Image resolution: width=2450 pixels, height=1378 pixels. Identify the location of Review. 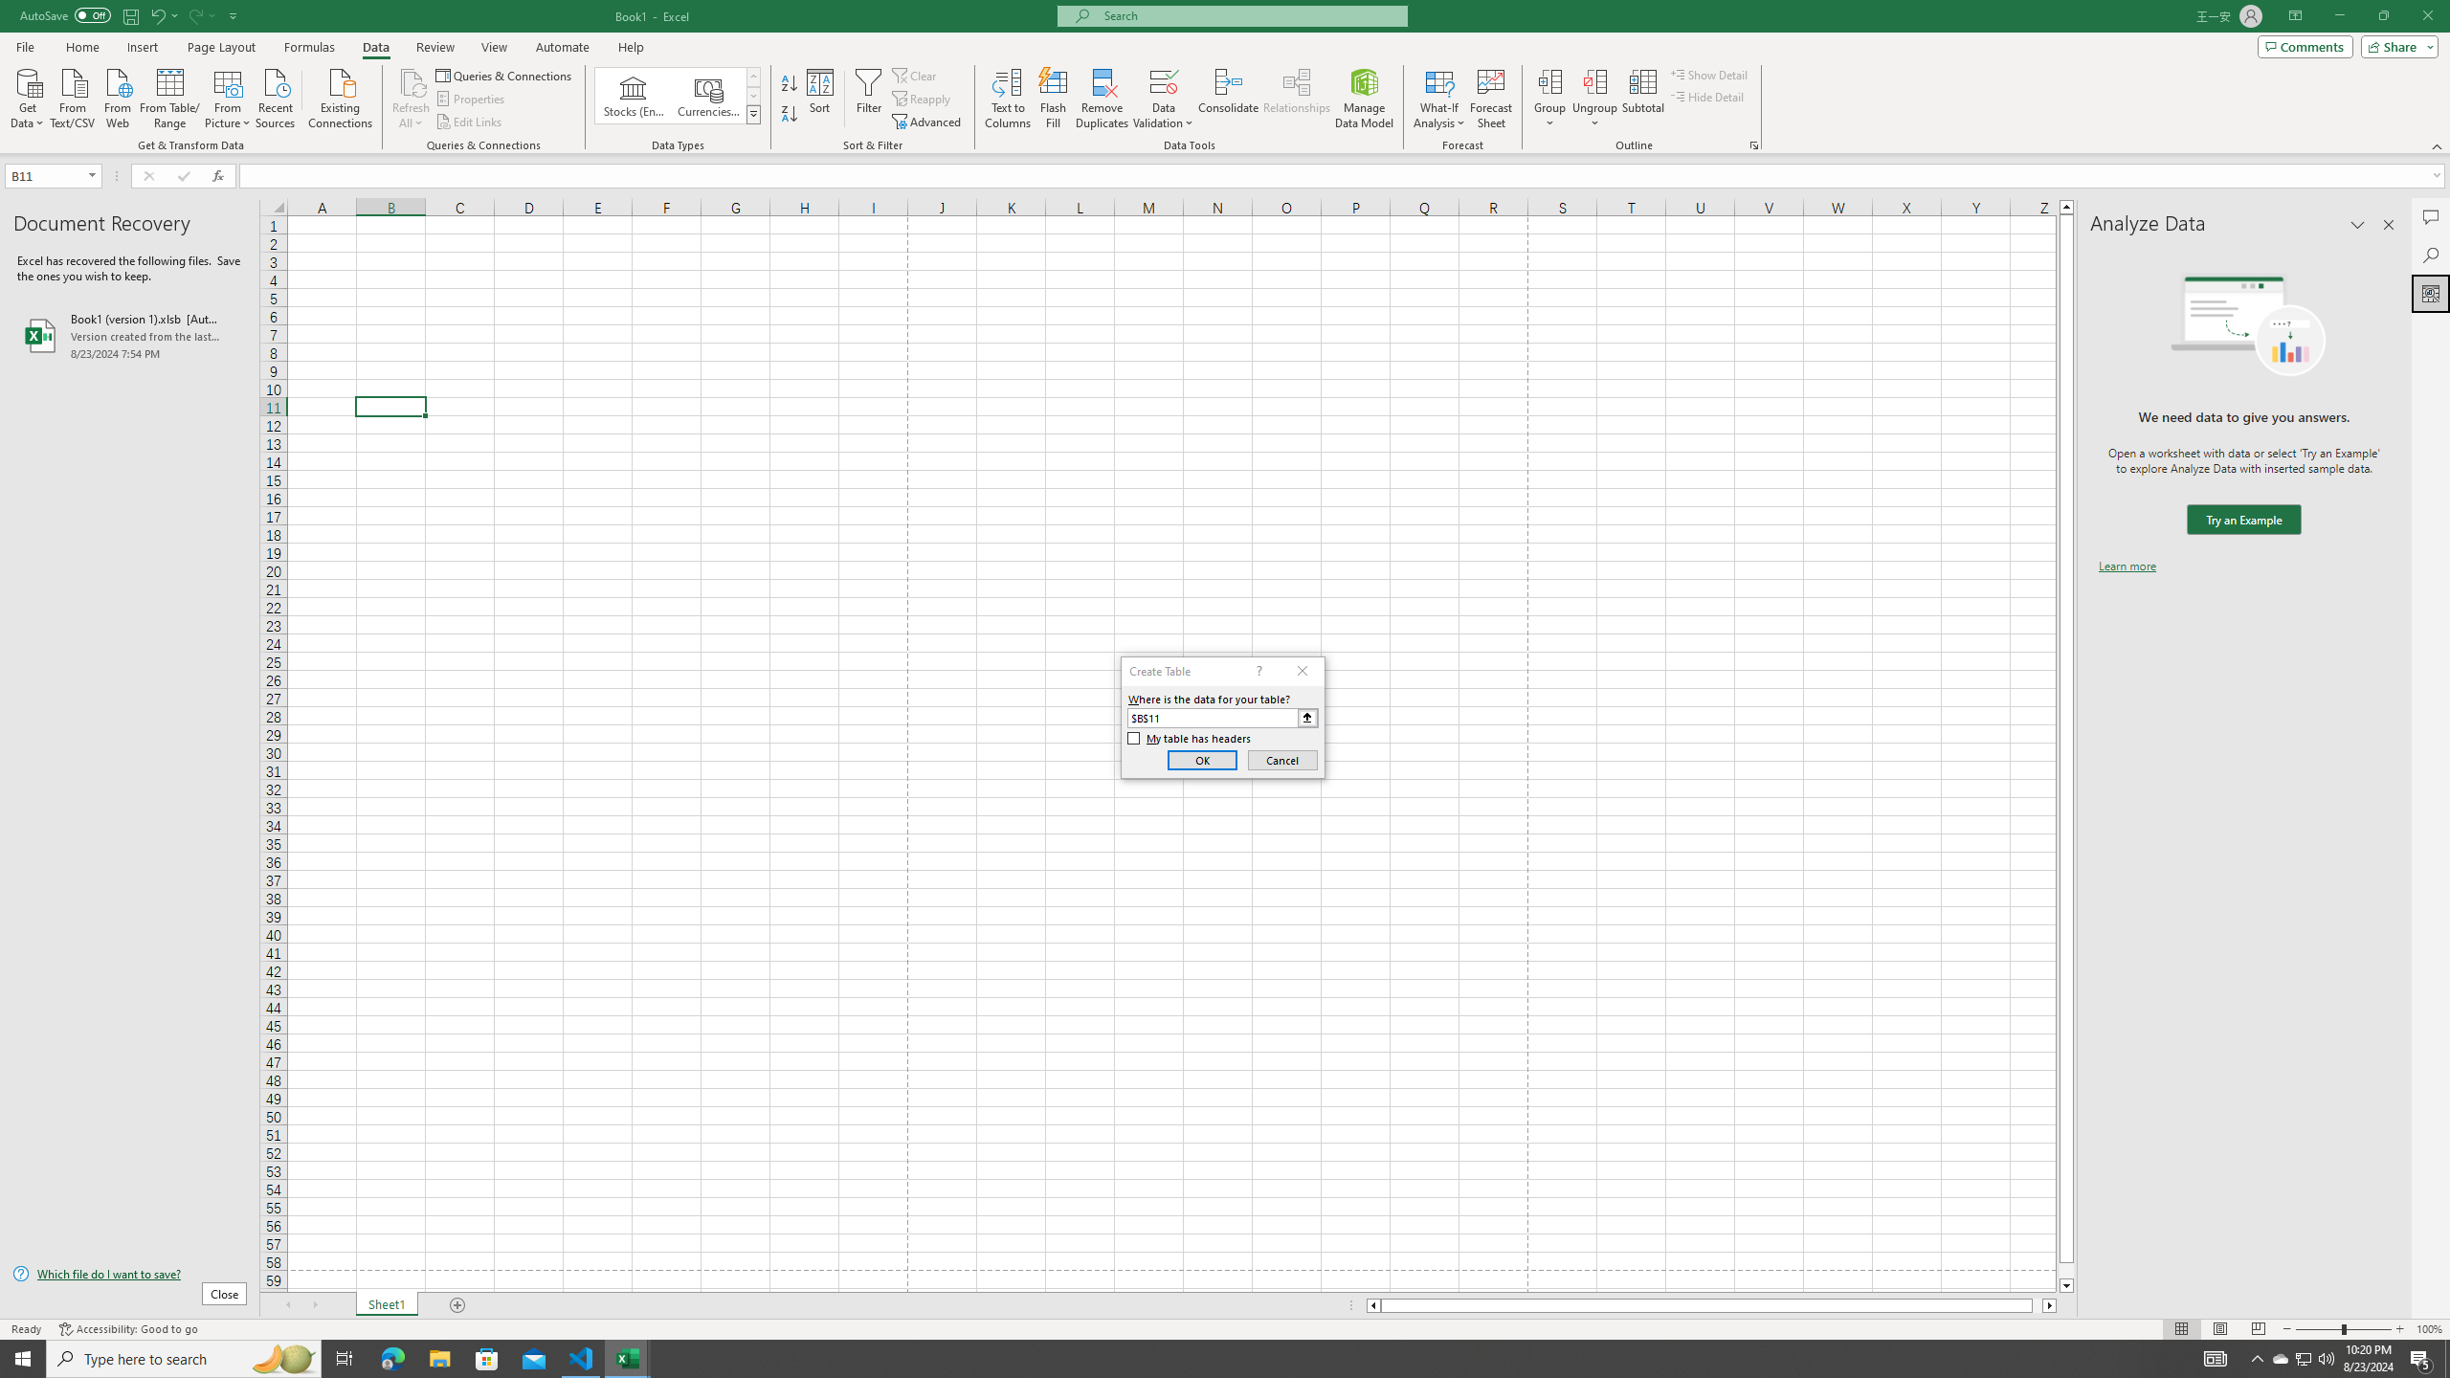
(434, 47).